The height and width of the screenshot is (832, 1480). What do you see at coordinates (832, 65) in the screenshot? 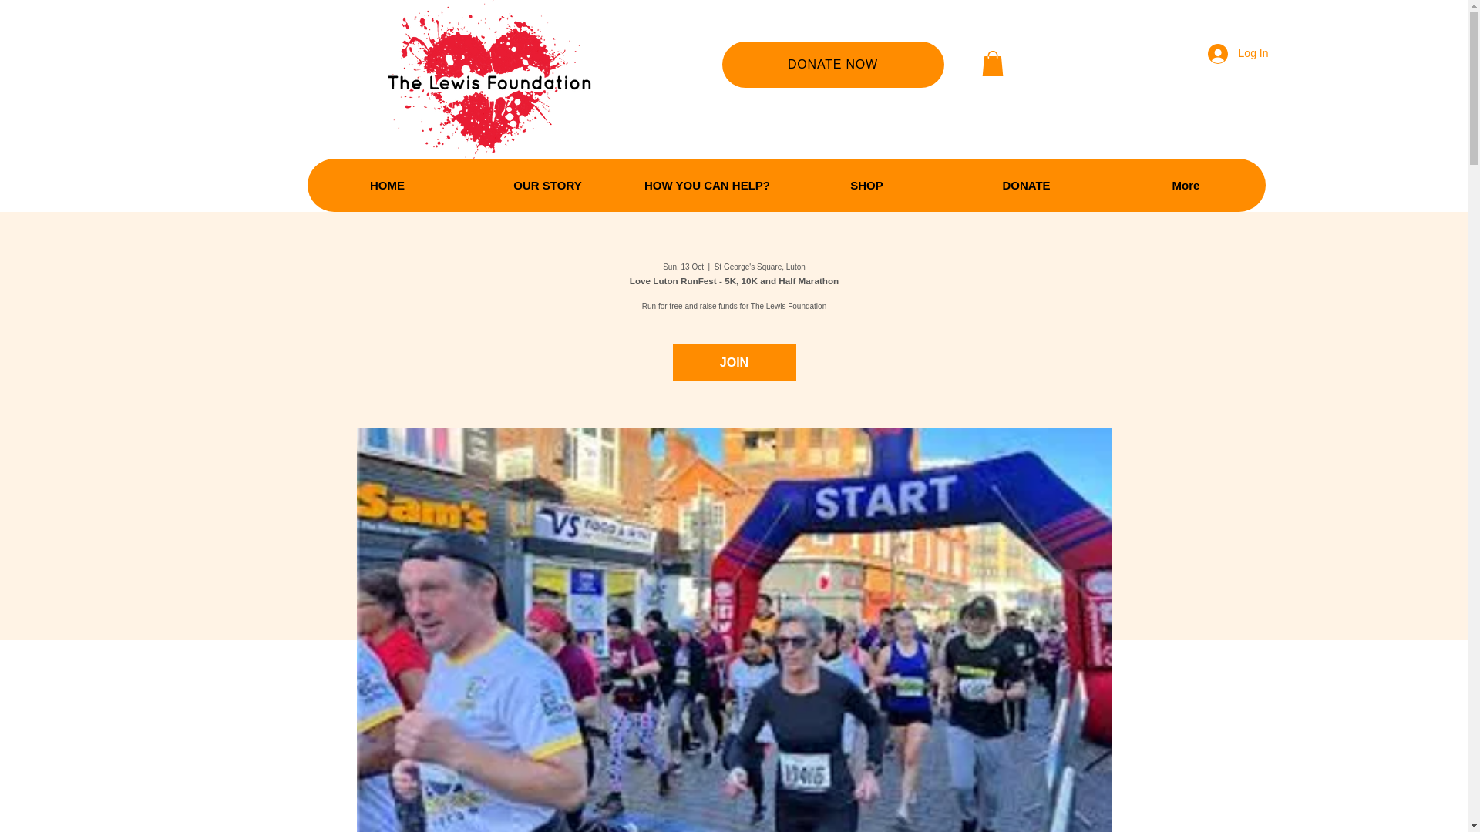
I see `DONATE NOW` at bounding box center [832, 65].